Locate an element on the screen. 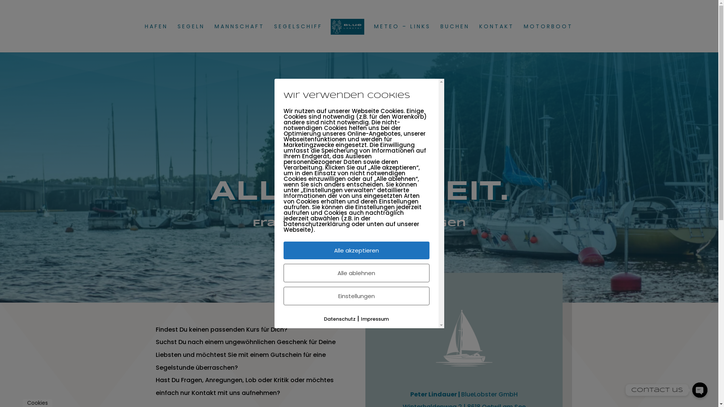 Image resolution: width=724 pixels, height=407 pixels. SEGELSCHIFF is located at coordinates (298, 38).